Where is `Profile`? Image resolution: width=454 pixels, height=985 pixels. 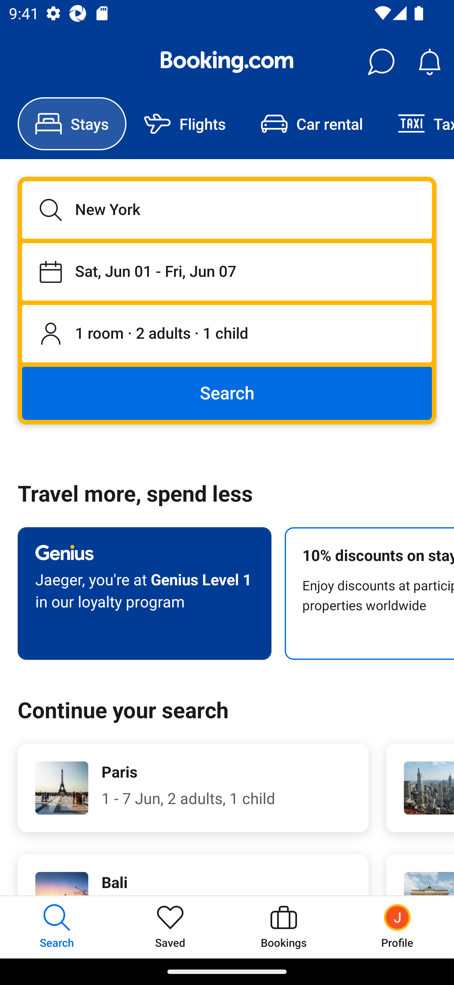
Profile is located at coordinates (397, 927).